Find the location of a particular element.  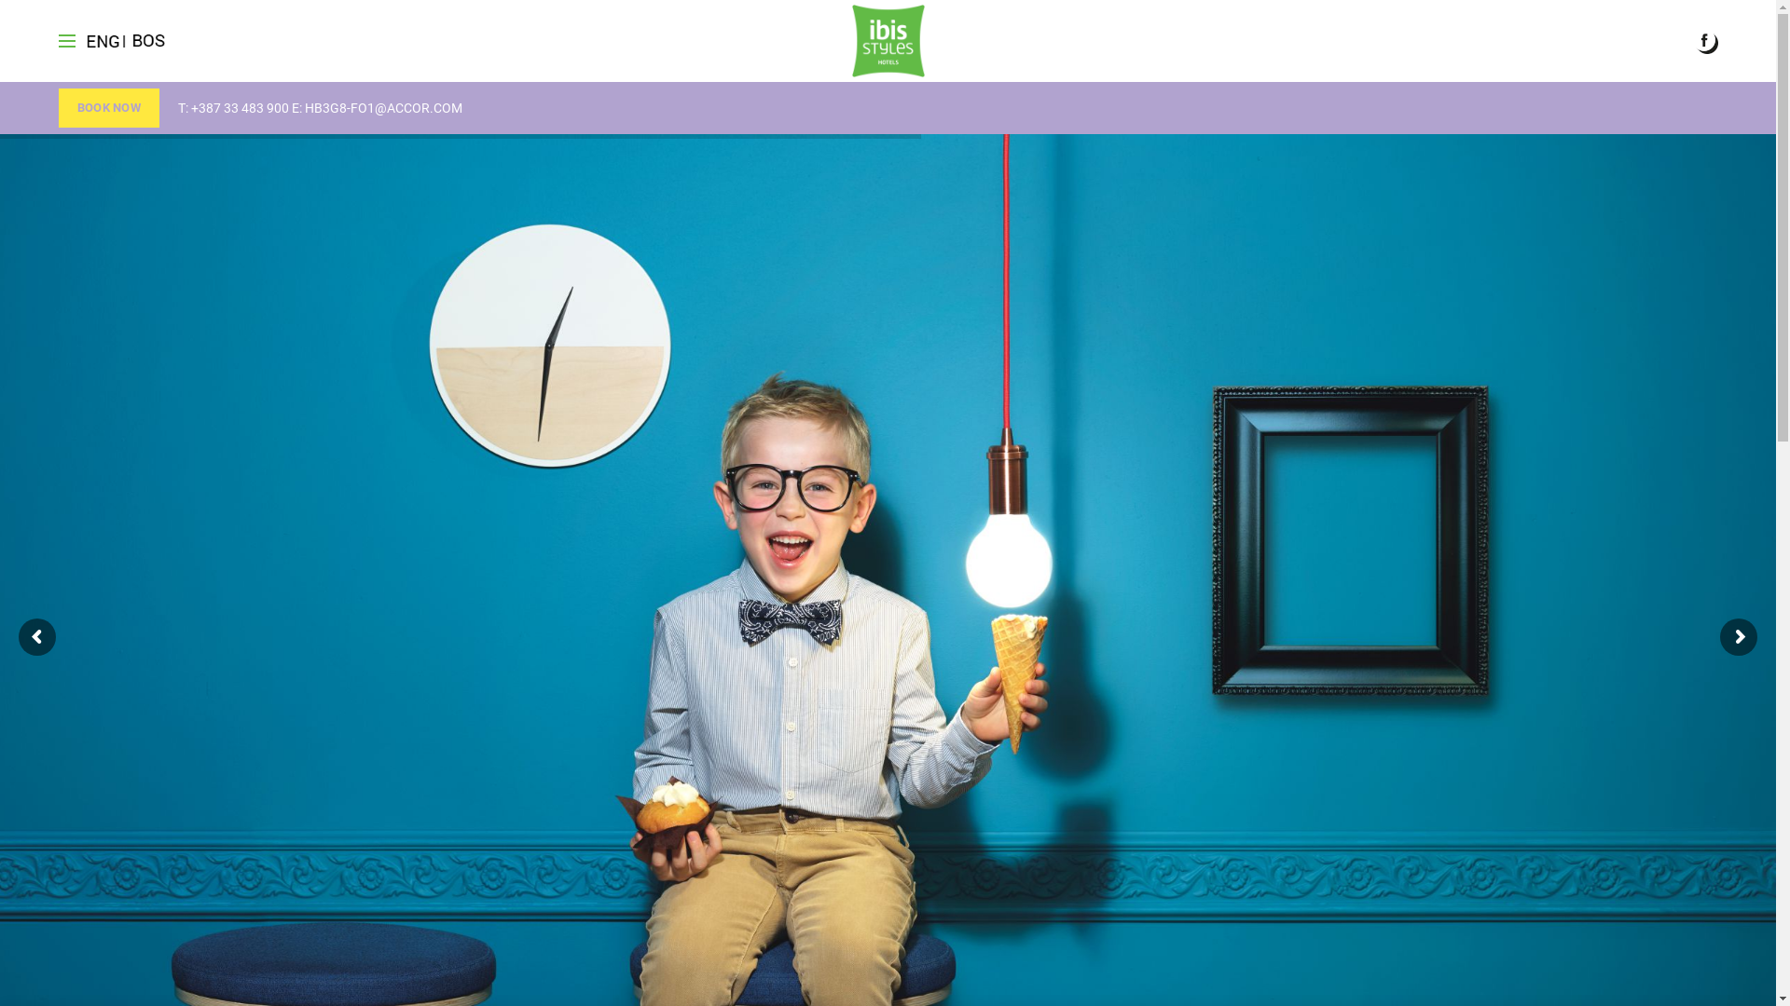

"Facebook" is located at coordinates (1706, 40).